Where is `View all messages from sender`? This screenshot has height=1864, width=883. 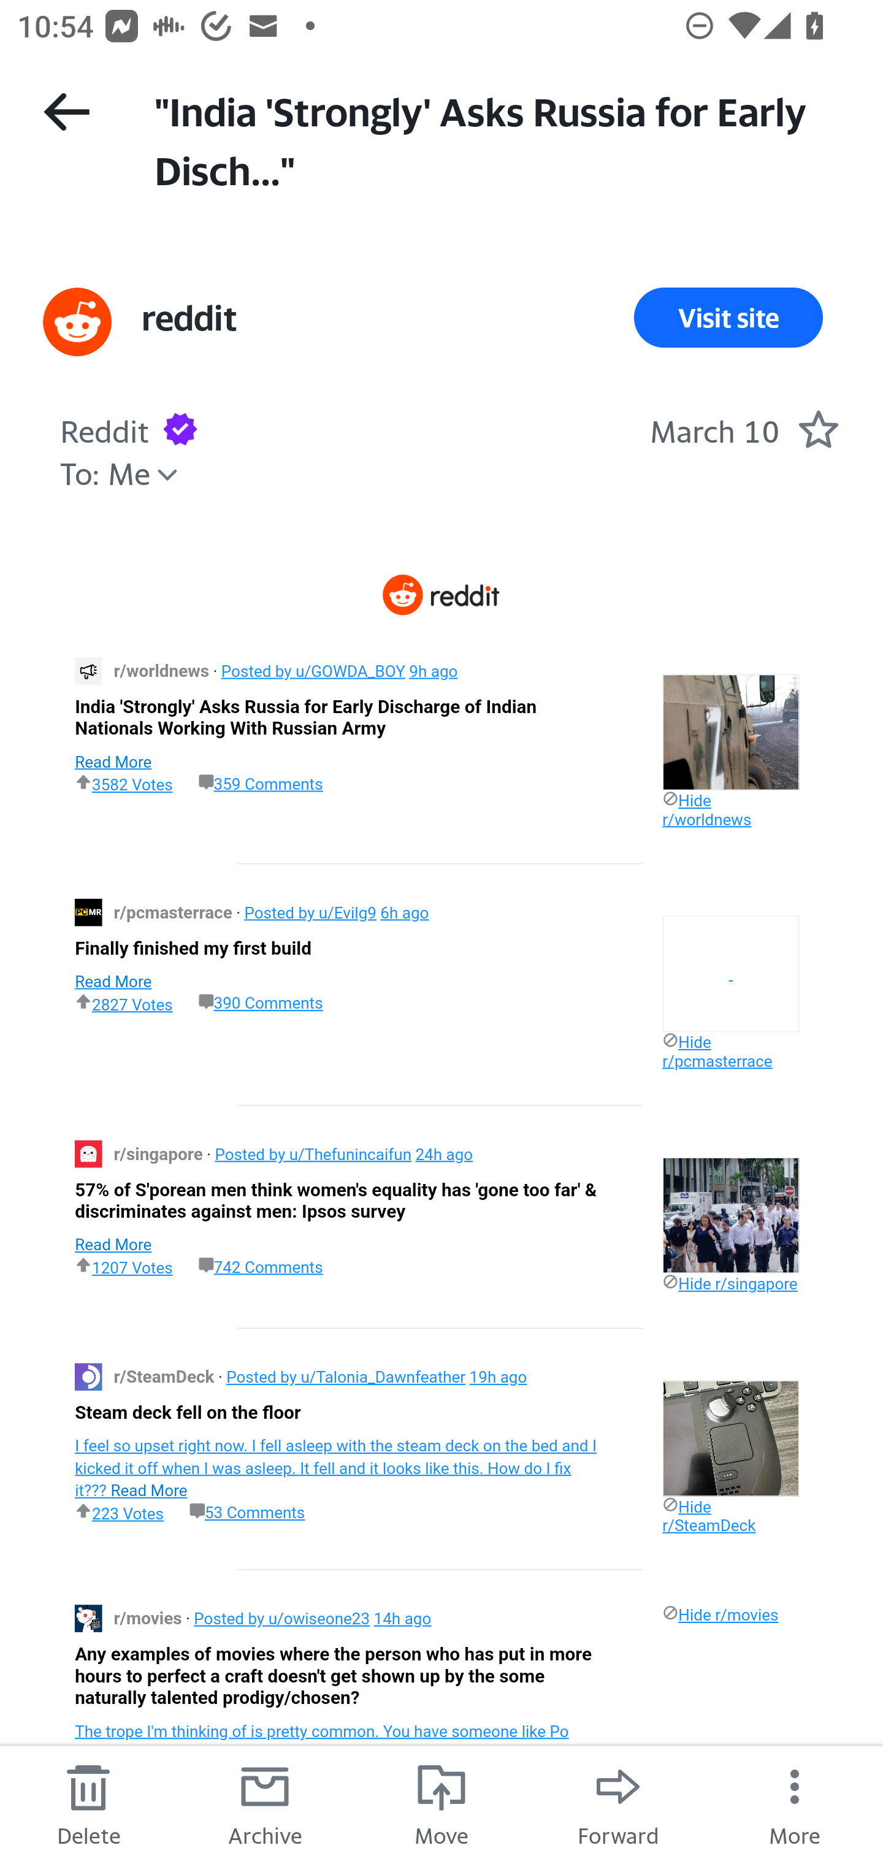 View all messages from sender is located at coordinates (77, 321).